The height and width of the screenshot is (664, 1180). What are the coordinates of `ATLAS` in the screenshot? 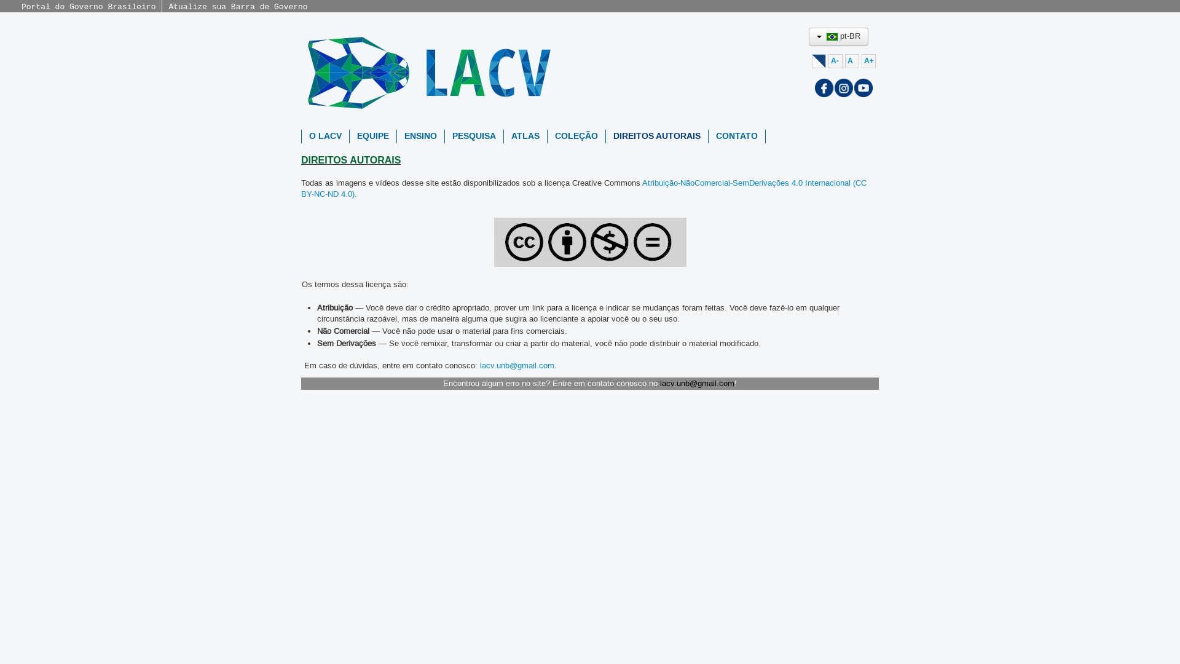 It's located at (525, 136).